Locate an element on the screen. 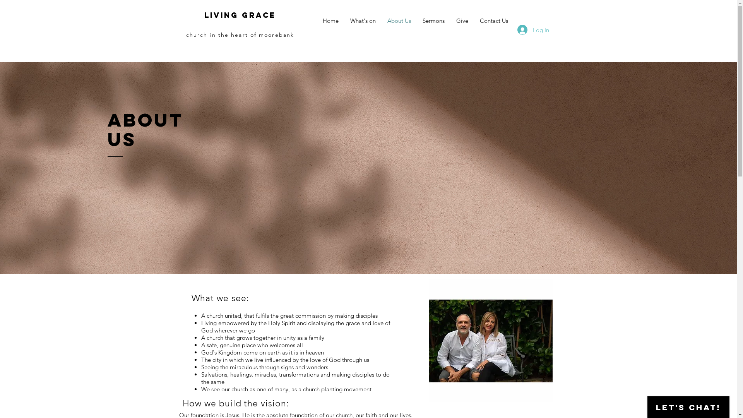 This screenshot has height=418, width=743. church in the heart of moorebank is located at coordinates (240, 35).